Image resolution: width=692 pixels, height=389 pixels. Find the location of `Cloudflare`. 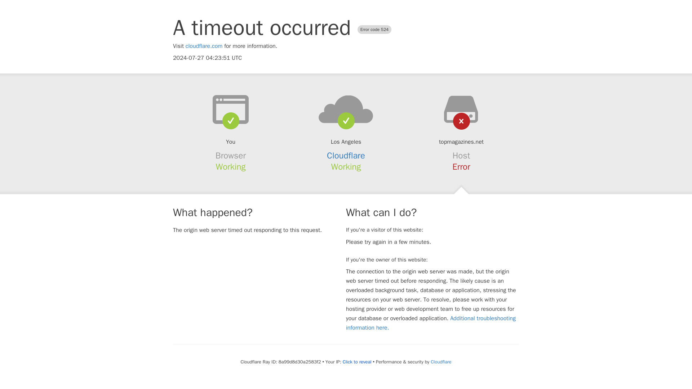

Cloudflare is located at coordinates (346, 156).